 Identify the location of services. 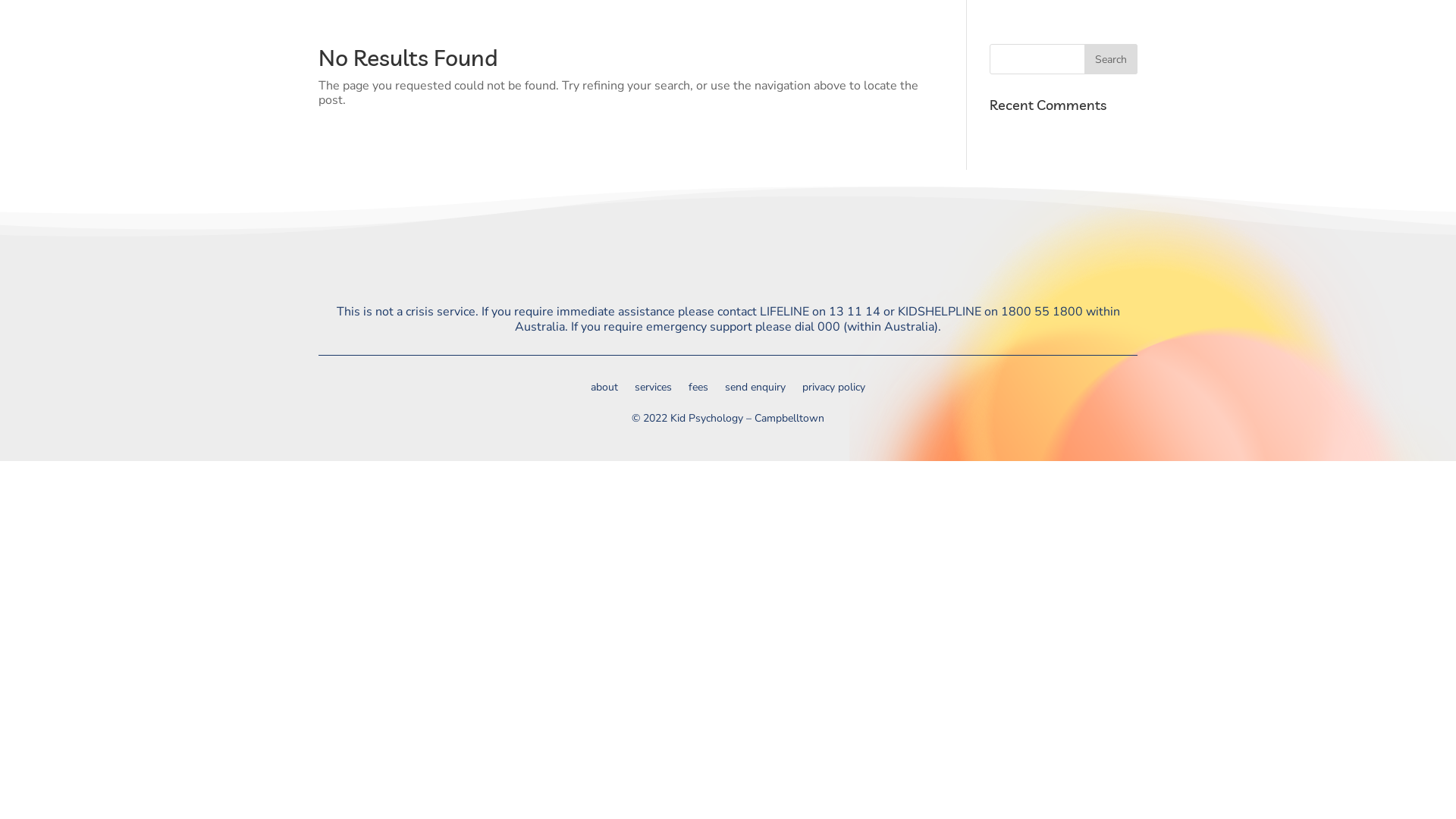
(654, 391).